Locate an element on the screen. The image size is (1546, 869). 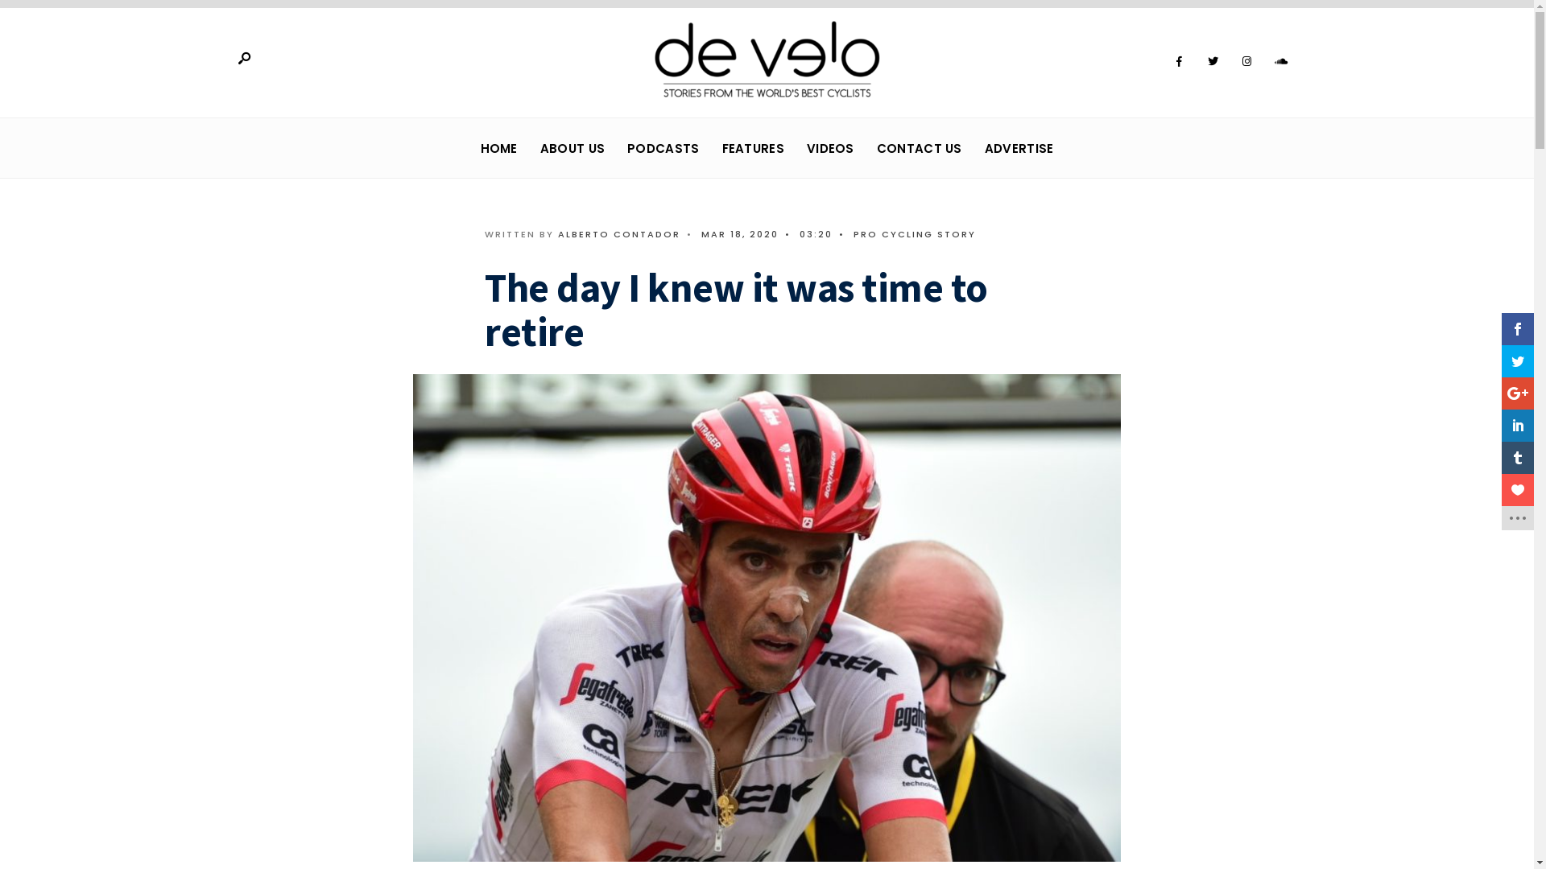
Instagram is located at coordinates (1246, 62).